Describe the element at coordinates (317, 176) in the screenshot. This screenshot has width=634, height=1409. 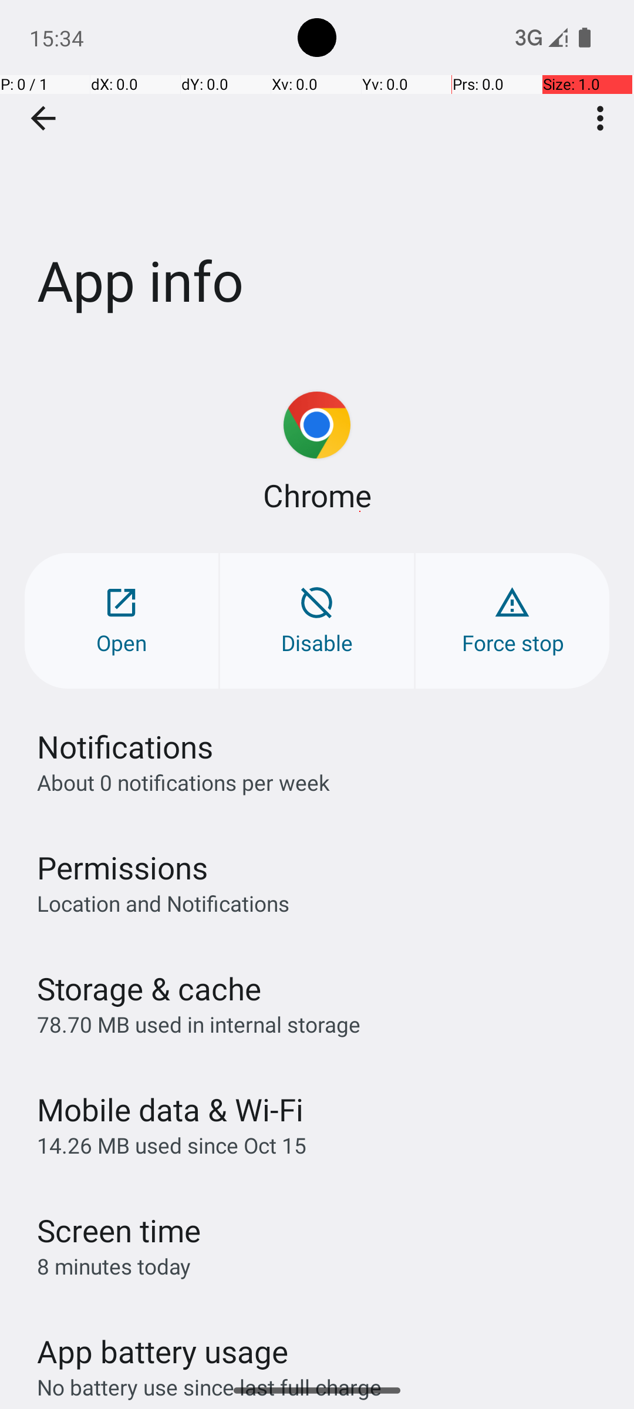
I see `App info` at that location.